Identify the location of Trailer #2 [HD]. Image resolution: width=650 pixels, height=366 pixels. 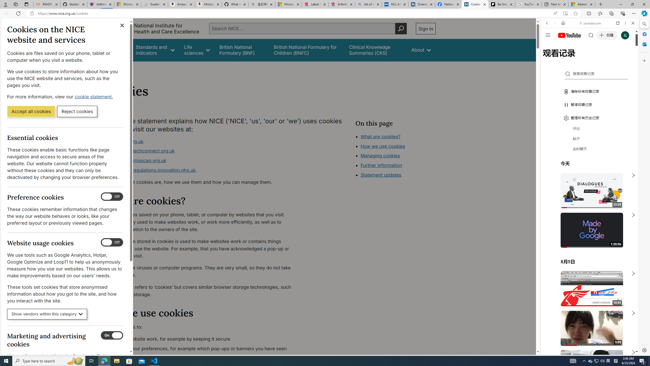
(590, 150).